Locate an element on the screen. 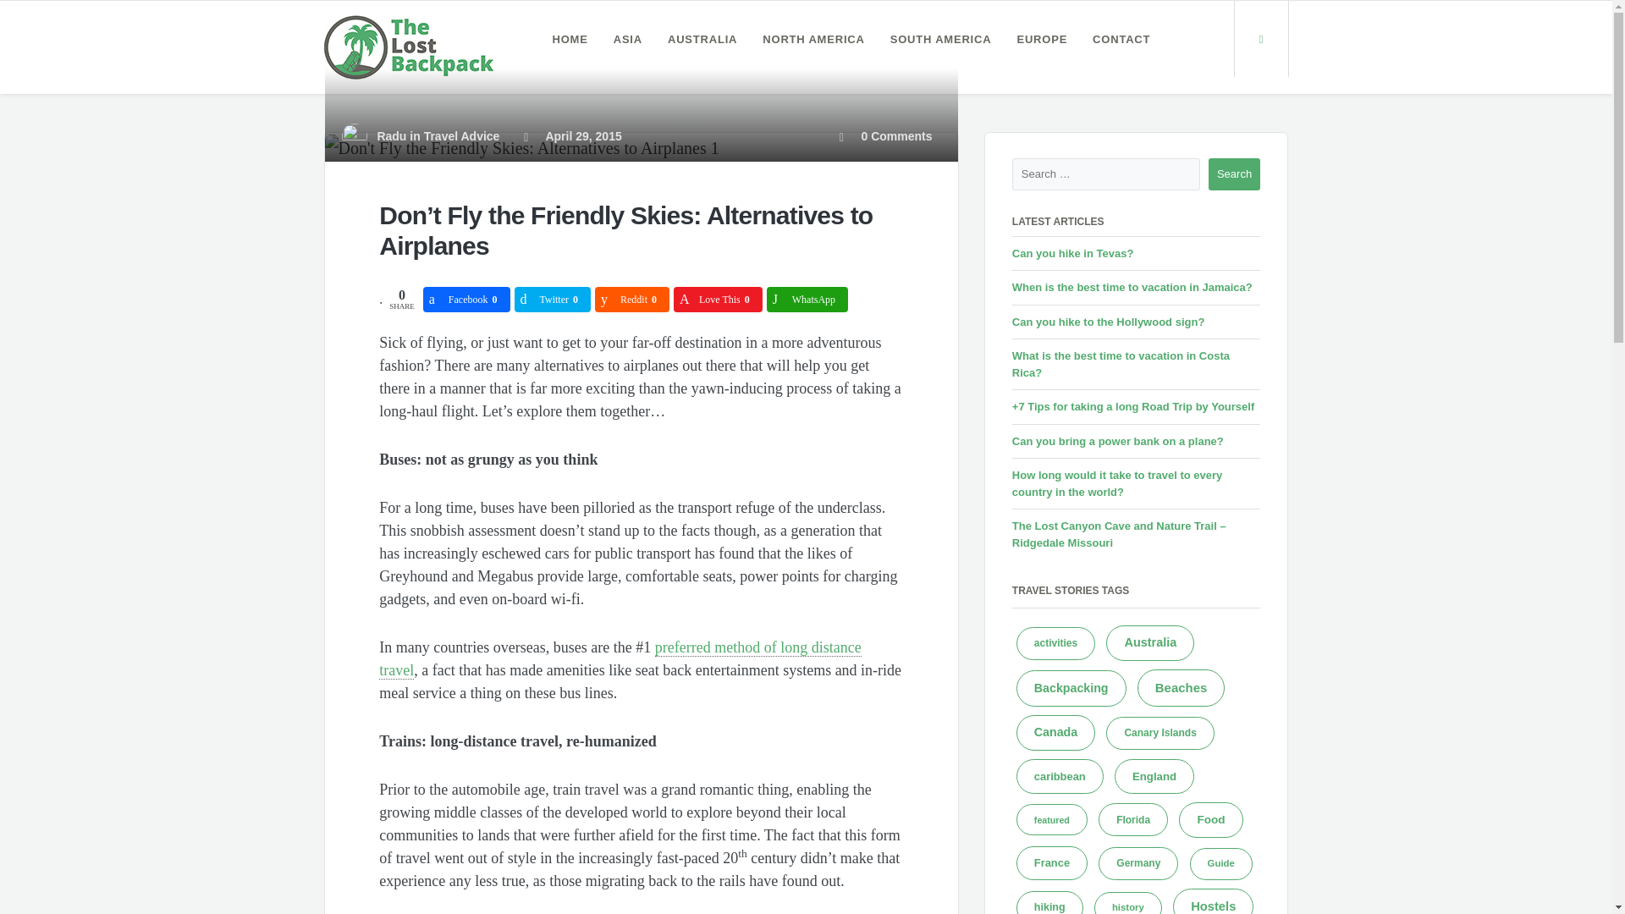 This screenshot has width=1625, height=914. Share on Facebook is located at coordinates (465, 300).